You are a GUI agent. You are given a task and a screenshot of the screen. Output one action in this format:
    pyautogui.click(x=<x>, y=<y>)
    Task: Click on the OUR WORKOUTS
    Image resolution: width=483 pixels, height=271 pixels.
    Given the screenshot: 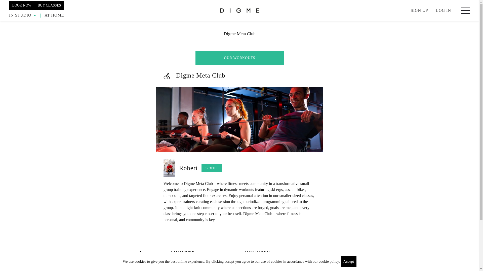 What is the action you would take?
    pyautogui.click(x=239, y=58)
    